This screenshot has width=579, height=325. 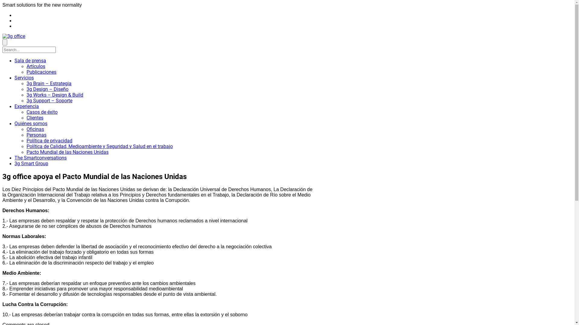 I want to click on Publicaciones, so click(x=42, y=72).